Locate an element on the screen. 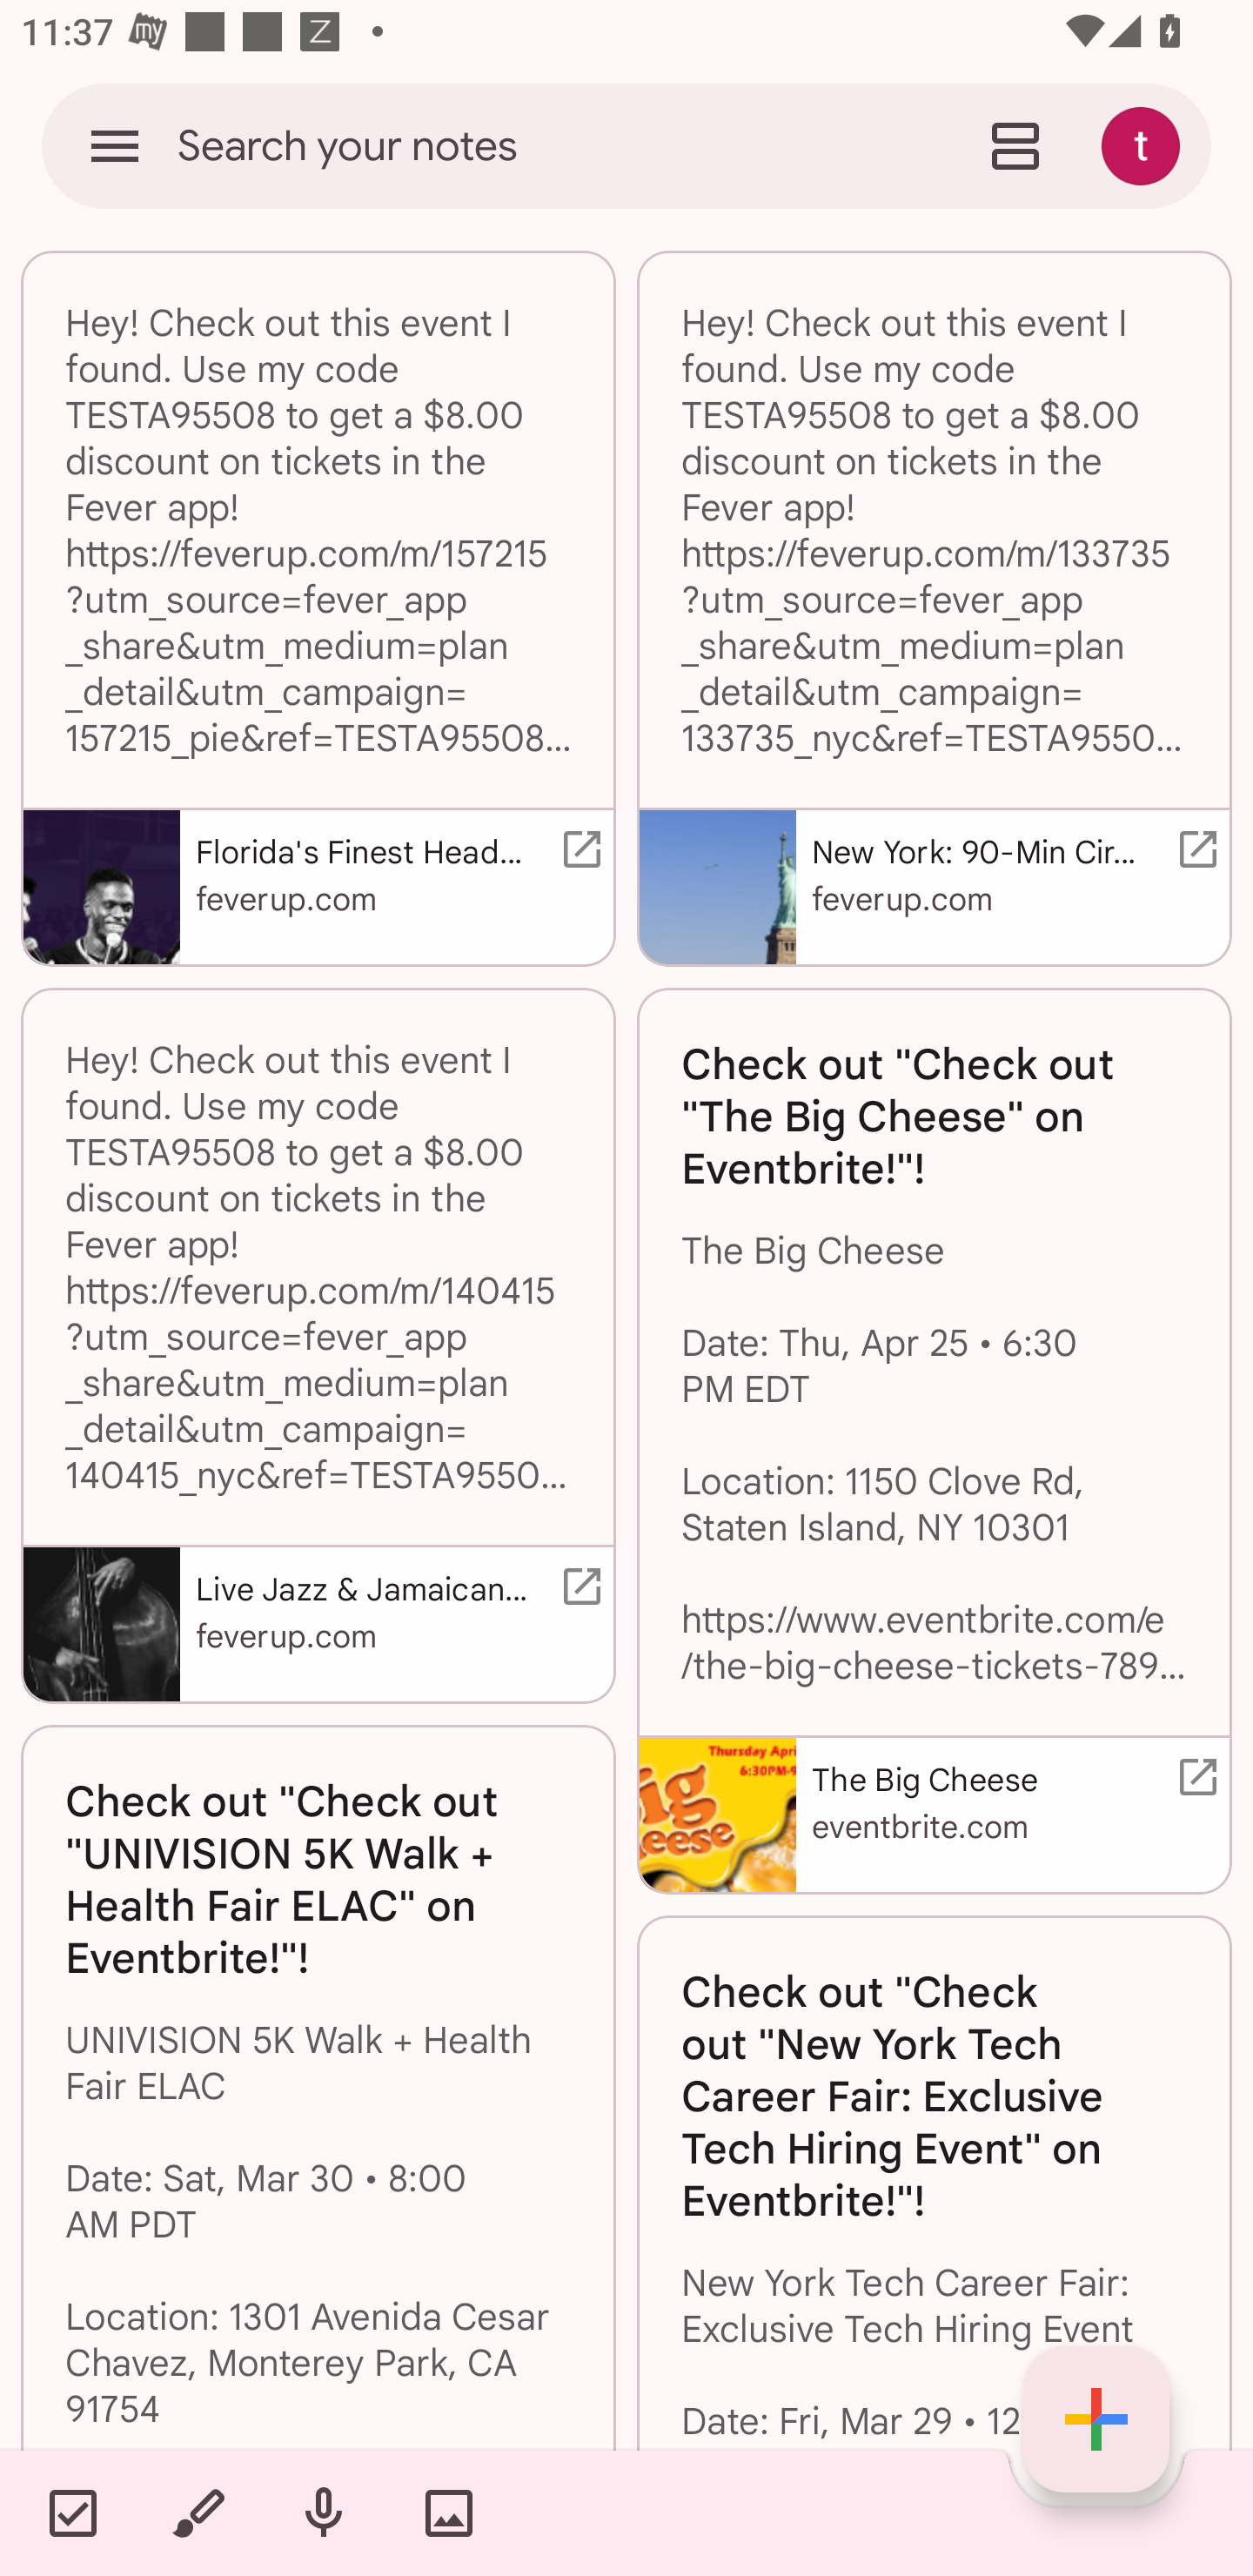  New audio note is located at coordinates (323, 2512).